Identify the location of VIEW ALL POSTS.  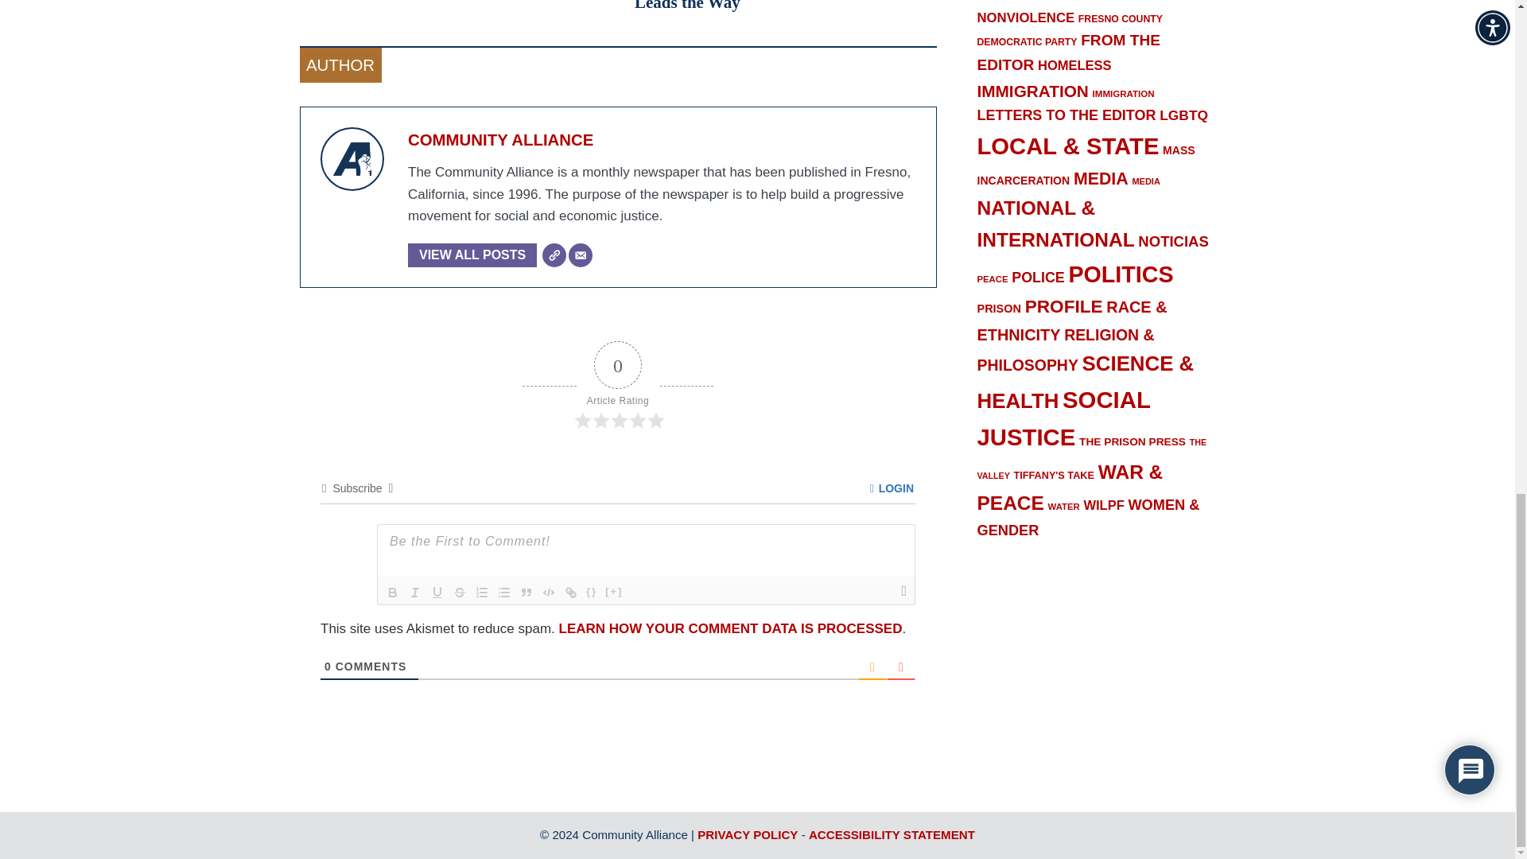
(472, 255).